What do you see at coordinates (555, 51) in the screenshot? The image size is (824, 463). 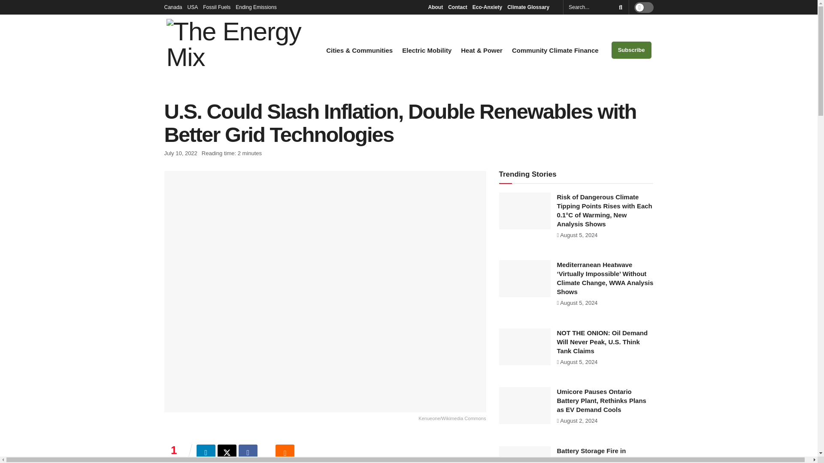 I see `Community Climate Finance` at bounding box center [555, 51].